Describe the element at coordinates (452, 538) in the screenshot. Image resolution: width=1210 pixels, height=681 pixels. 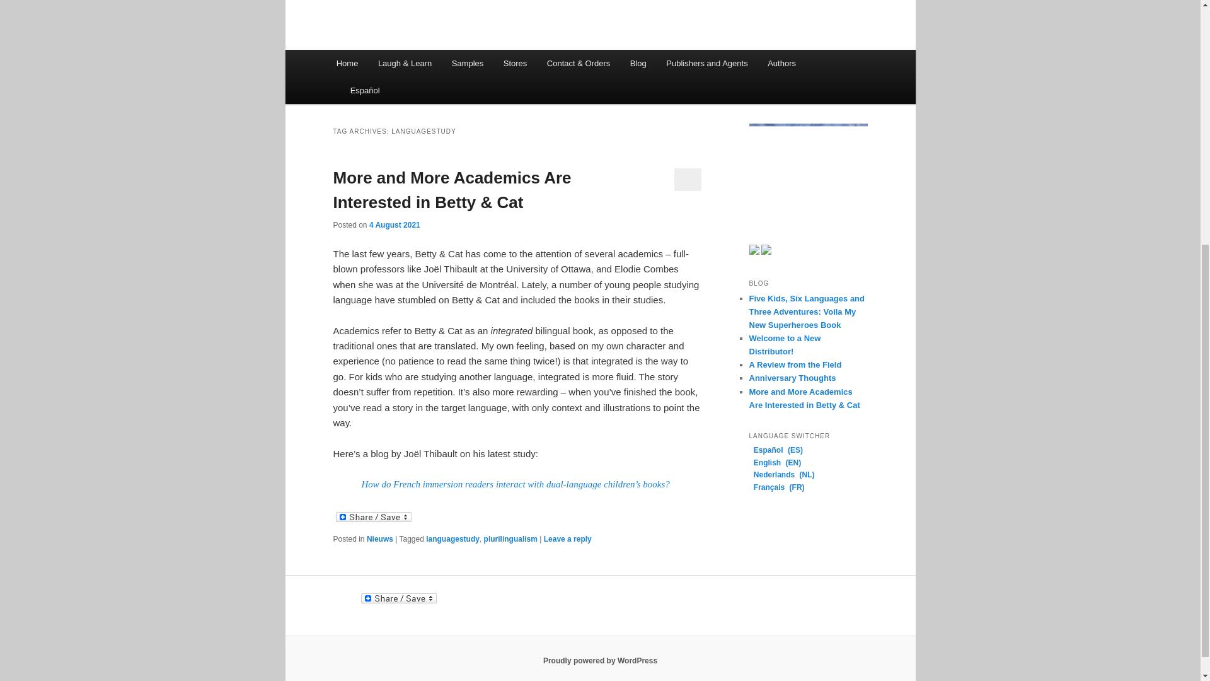
I see `languagestudy` at that location.